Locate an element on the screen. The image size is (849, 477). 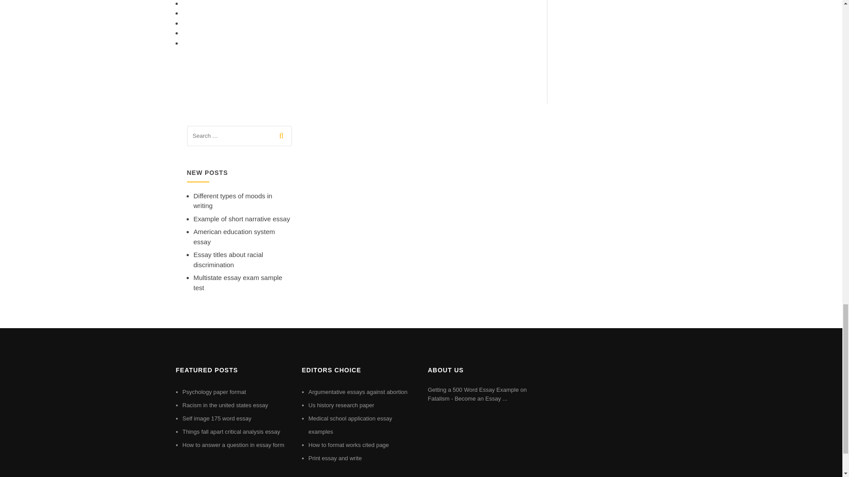
Things fall apart critical analysis essay is located at coordinates (231, 431).